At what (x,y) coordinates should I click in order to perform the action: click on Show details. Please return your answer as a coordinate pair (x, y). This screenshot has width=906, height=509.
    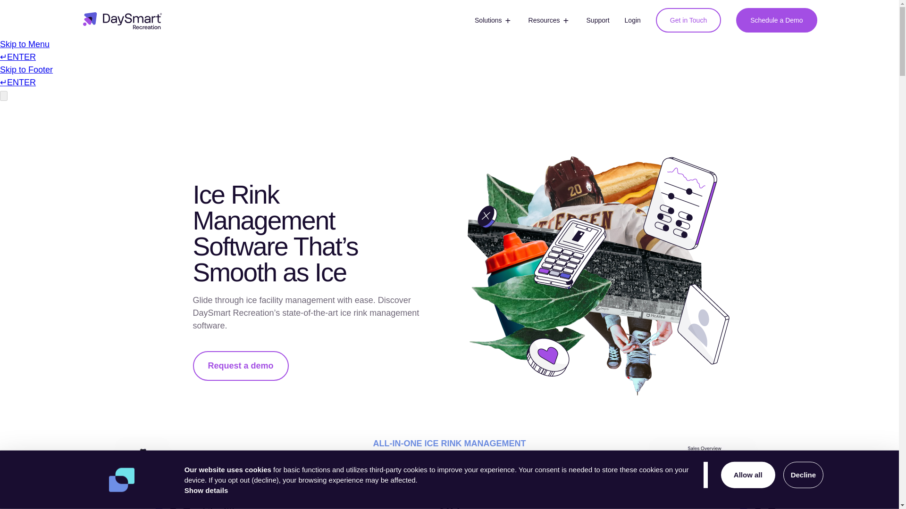
    Looking at the image, I should click on (206, 491).